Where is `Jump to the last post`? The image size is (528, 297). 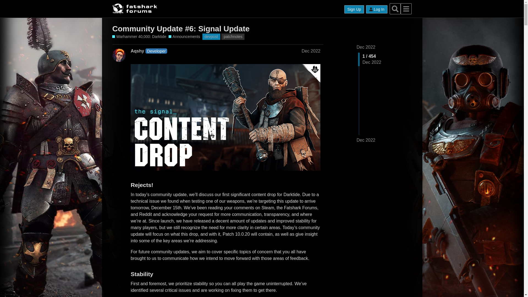
Jump to the last post is located at coordinates (366, 140).